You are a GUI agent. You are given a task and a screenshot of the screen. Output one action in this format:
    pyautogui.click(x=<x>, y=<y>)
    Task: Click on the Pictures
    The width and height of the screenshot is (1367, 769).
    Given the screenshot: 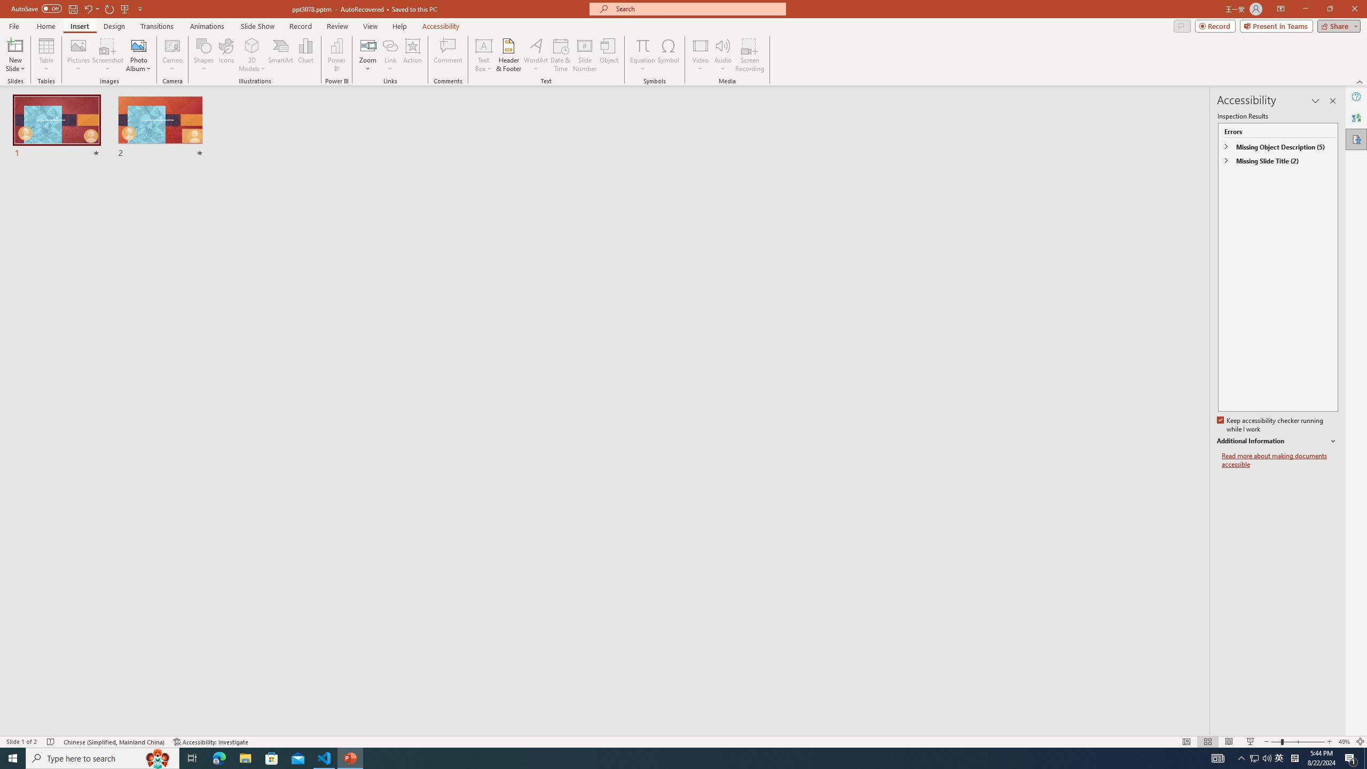 What is the action you would take?
    pyautogui.click(x=78, y=55)
    